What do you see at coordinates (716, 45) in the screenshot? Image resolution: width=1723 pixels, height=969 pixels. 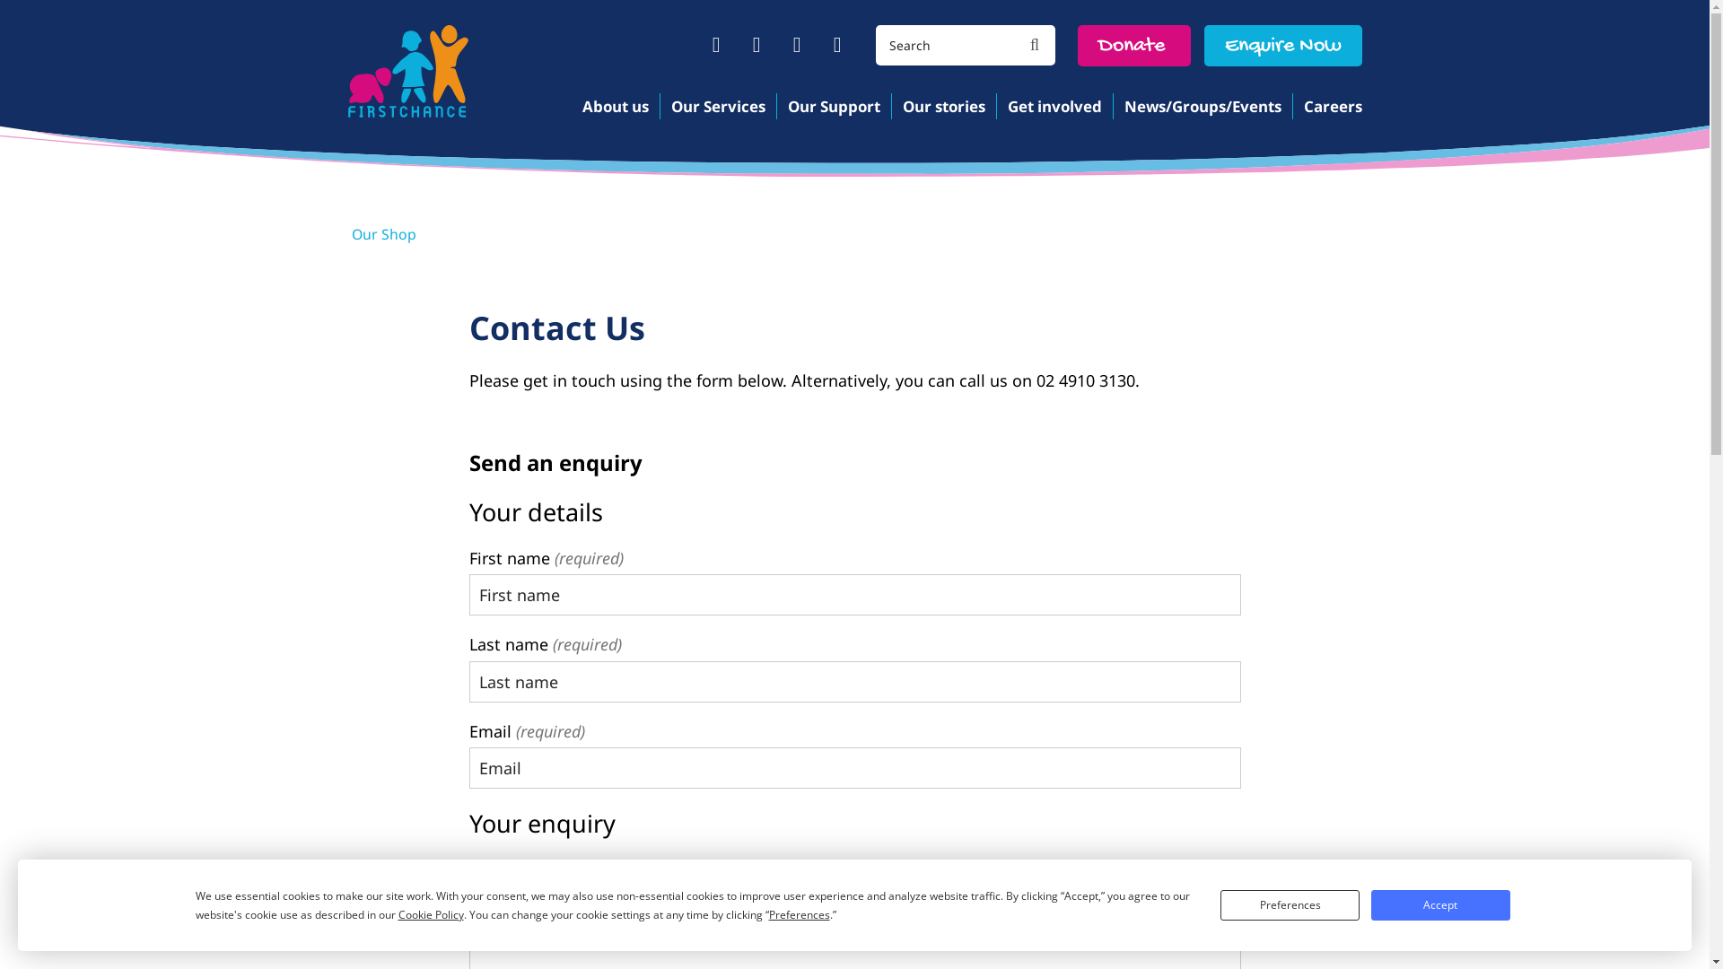 I see `Facebook` at bounding box center [716, 45].